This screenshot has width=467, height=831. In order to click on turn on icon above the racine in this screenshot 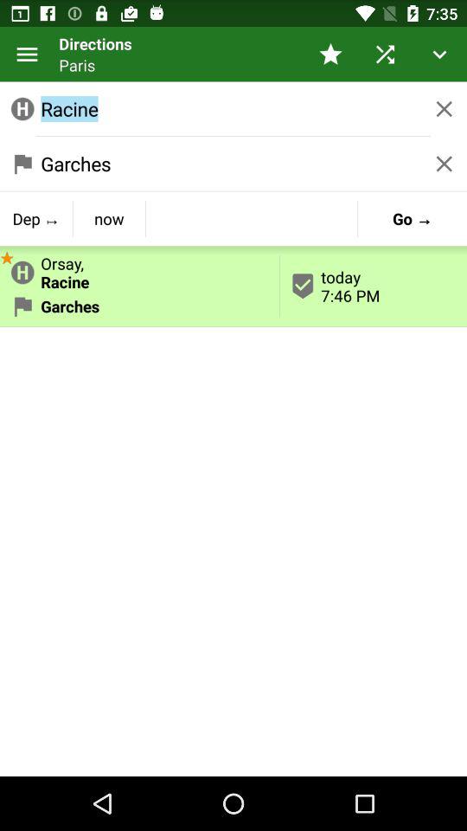, I will do `click(384, 54)`.